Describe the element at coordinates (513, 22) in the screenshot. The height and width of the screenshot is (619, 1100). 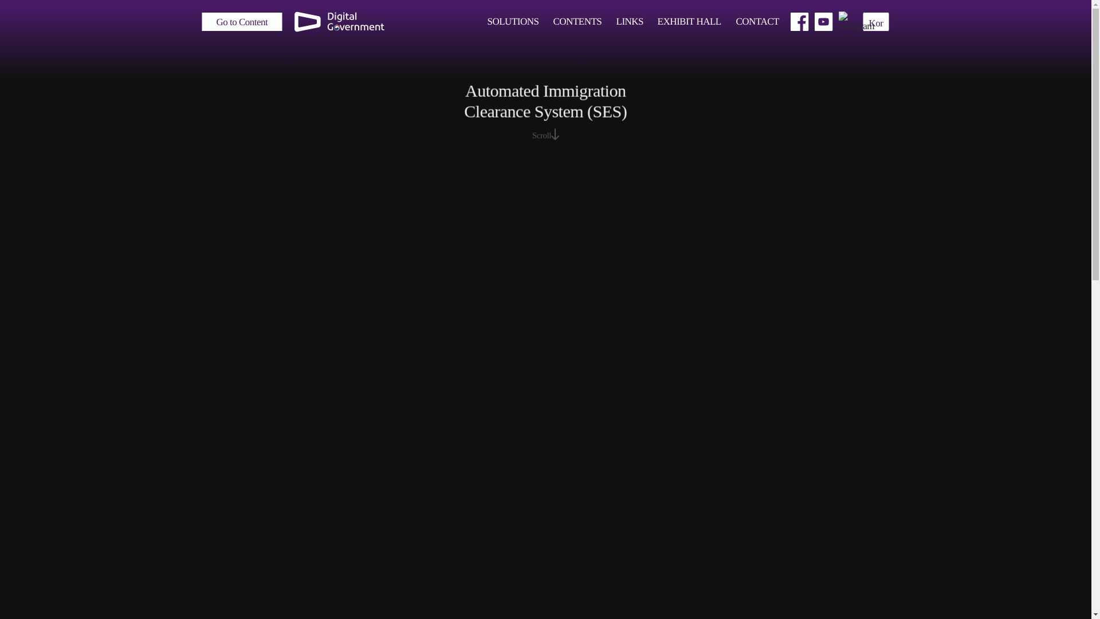
I see `SOLUTIONS` at that location.